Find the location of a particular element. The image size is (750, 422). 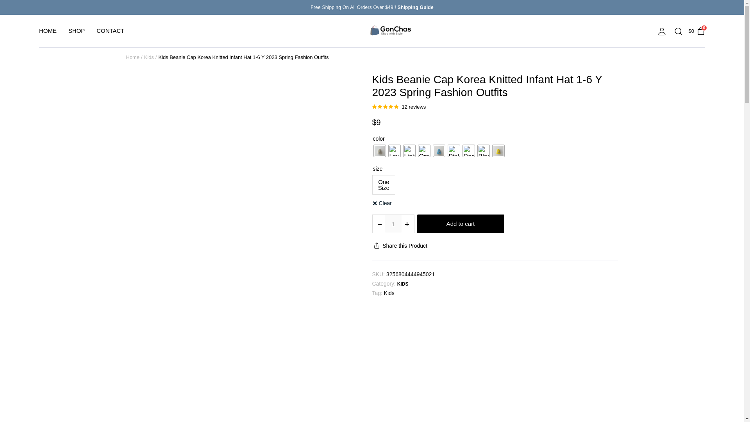

Home is located at coordinates (133, 57).